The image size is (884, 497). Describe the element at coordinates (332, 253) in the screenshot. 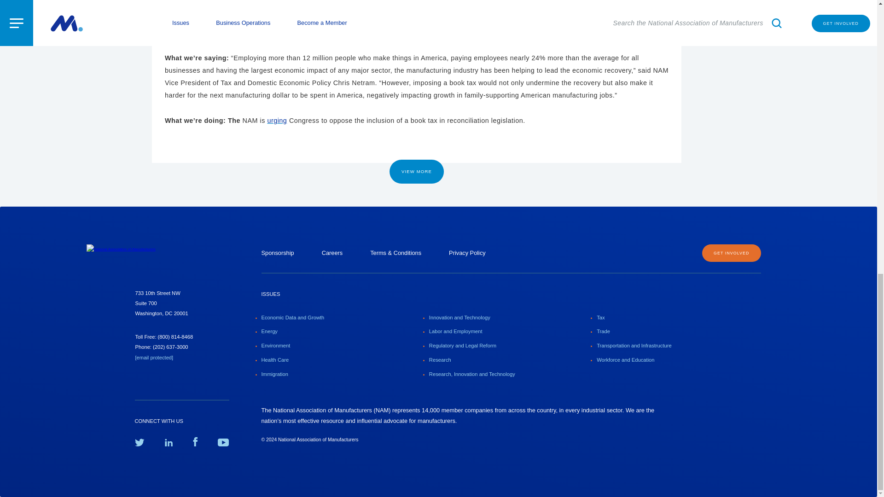

I see `Careers` at that location.